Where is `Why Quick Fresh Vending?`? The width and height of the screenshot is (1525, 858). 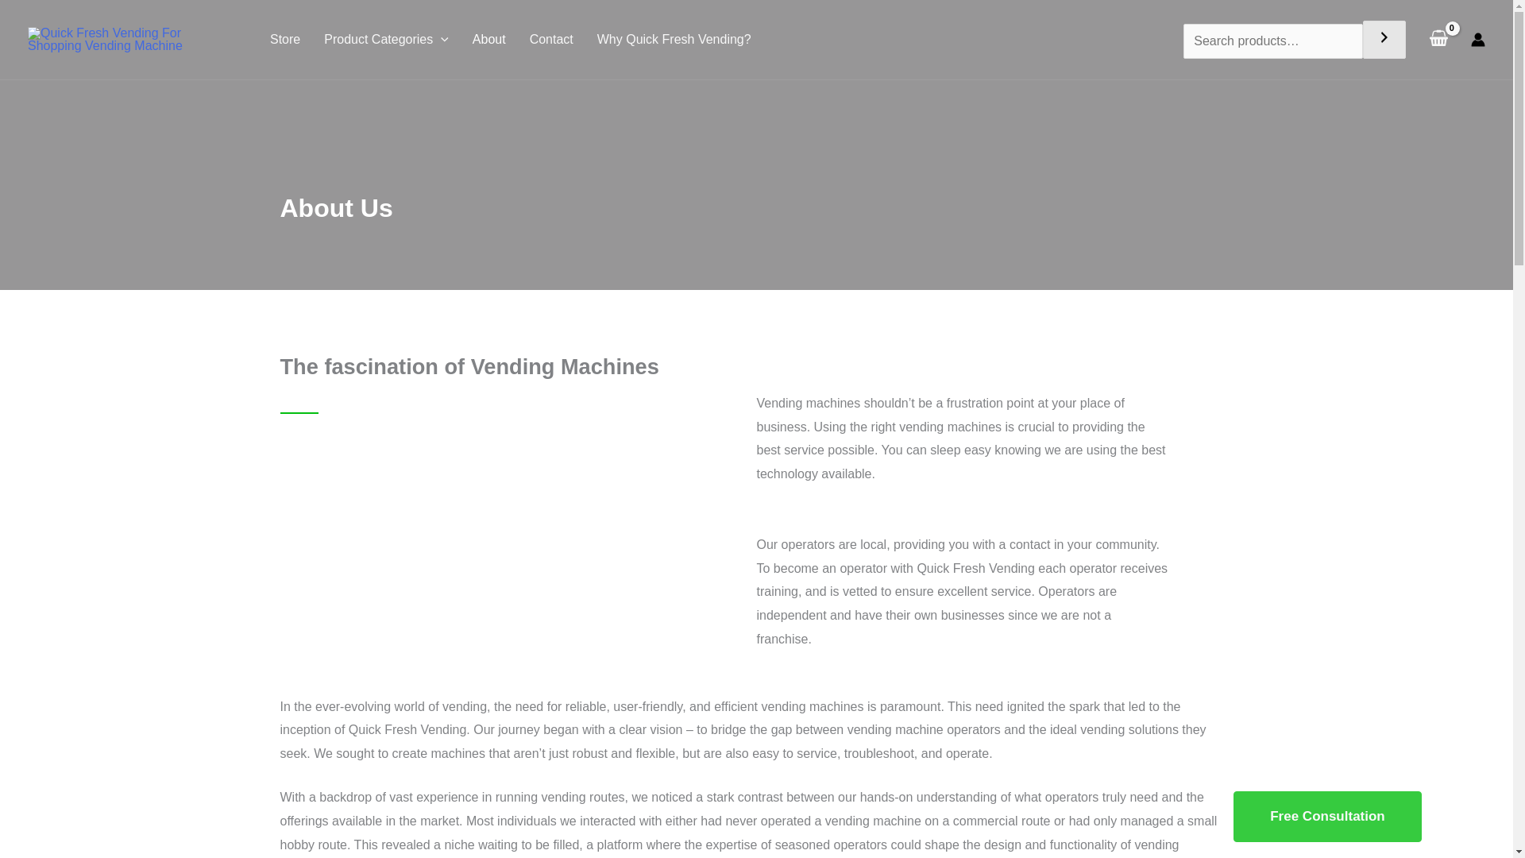 Why Quick Fresh Vending? is located at coordinates (674, 40).